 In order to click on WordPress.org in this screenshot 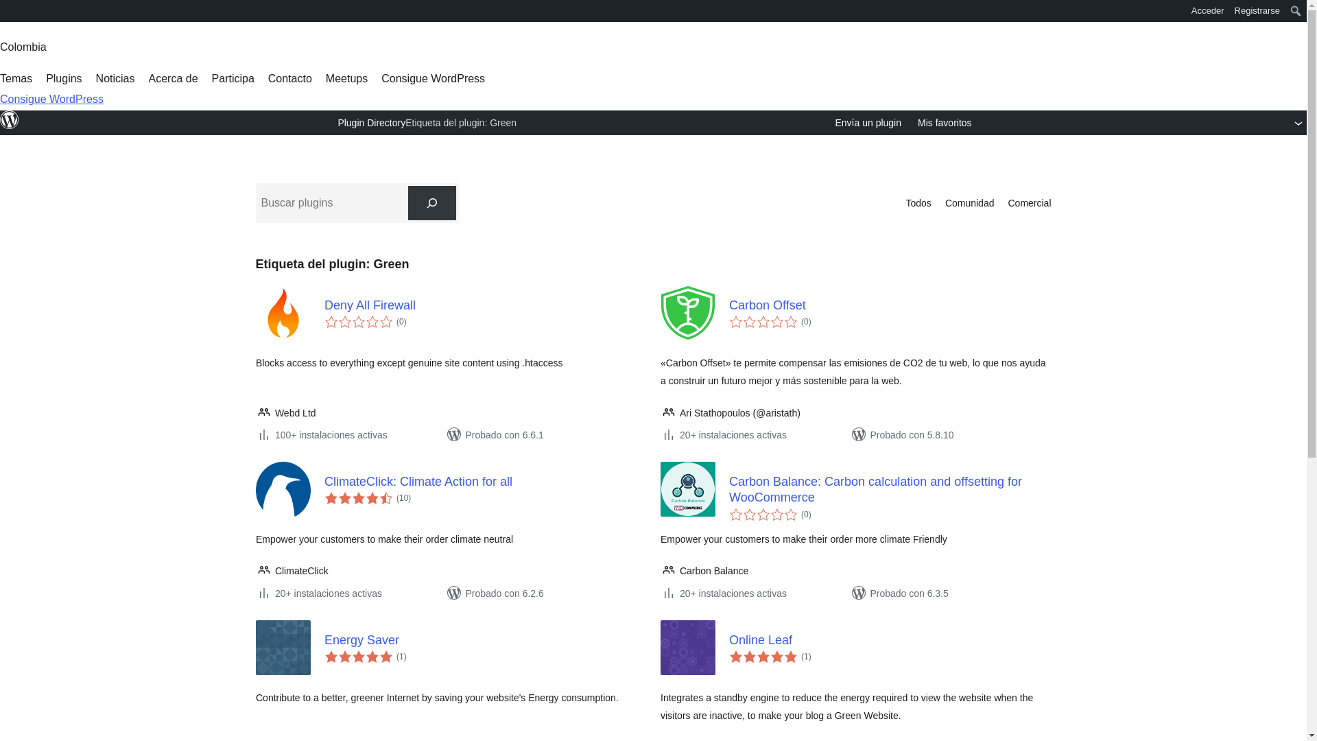, I will do `click(10, 10)`.